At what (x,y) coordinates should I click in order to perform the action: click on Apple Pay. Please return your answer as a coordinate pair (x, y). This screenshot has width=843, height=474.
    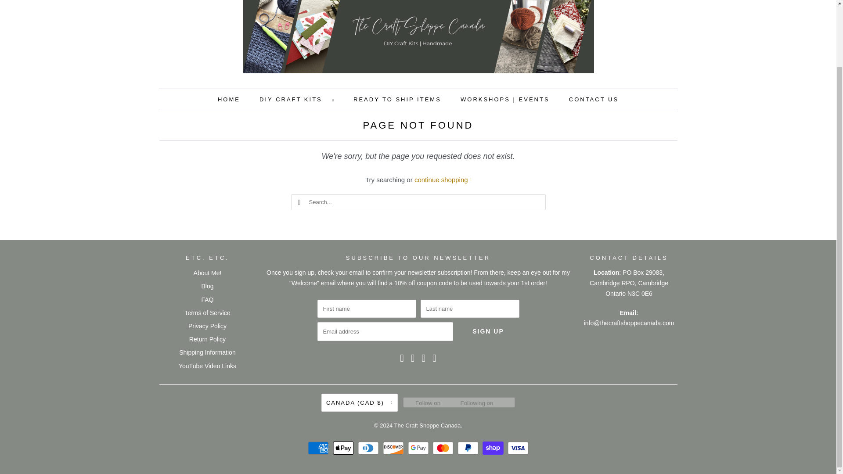
    Looking at the image, I should click on (344, 448).